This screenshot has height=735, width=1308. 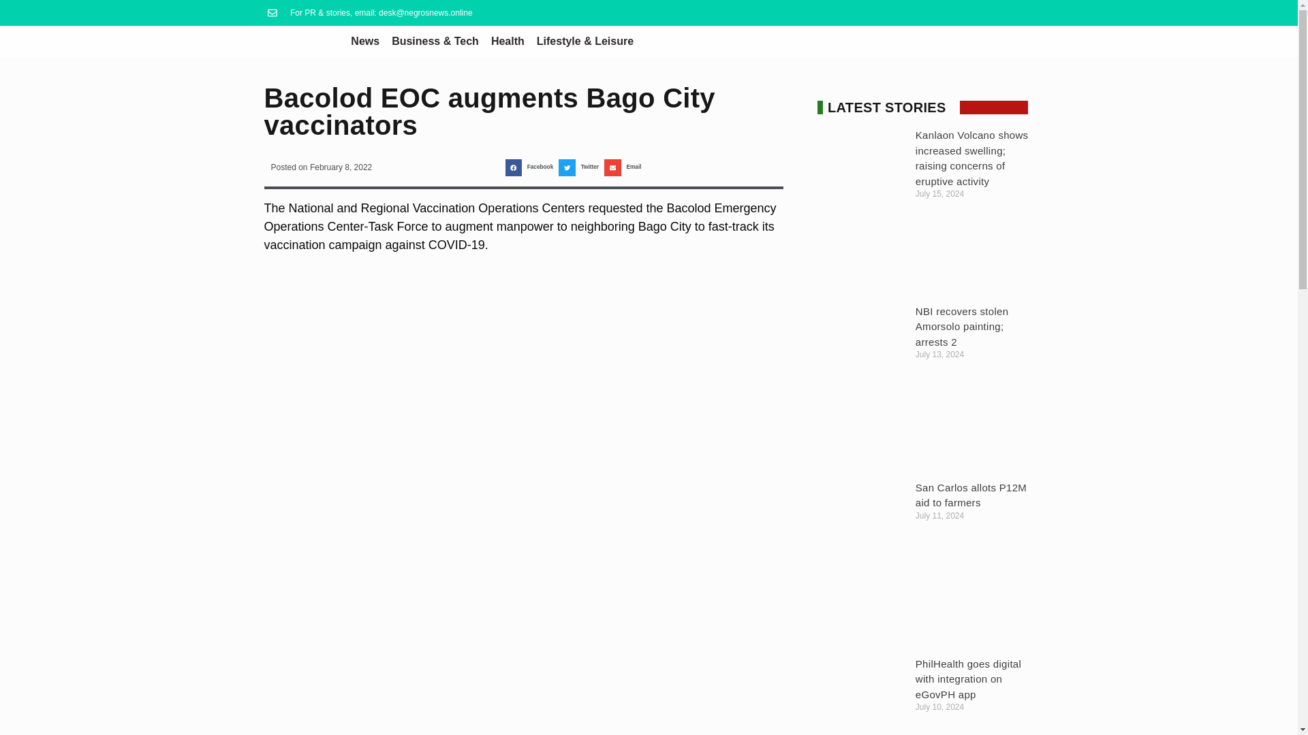 What do you see at coordinates (962, 327) in the screenshot?
I see `NBI recovers stolen Amorsolo painting; arrests 2` at bounding box center [962, 327].